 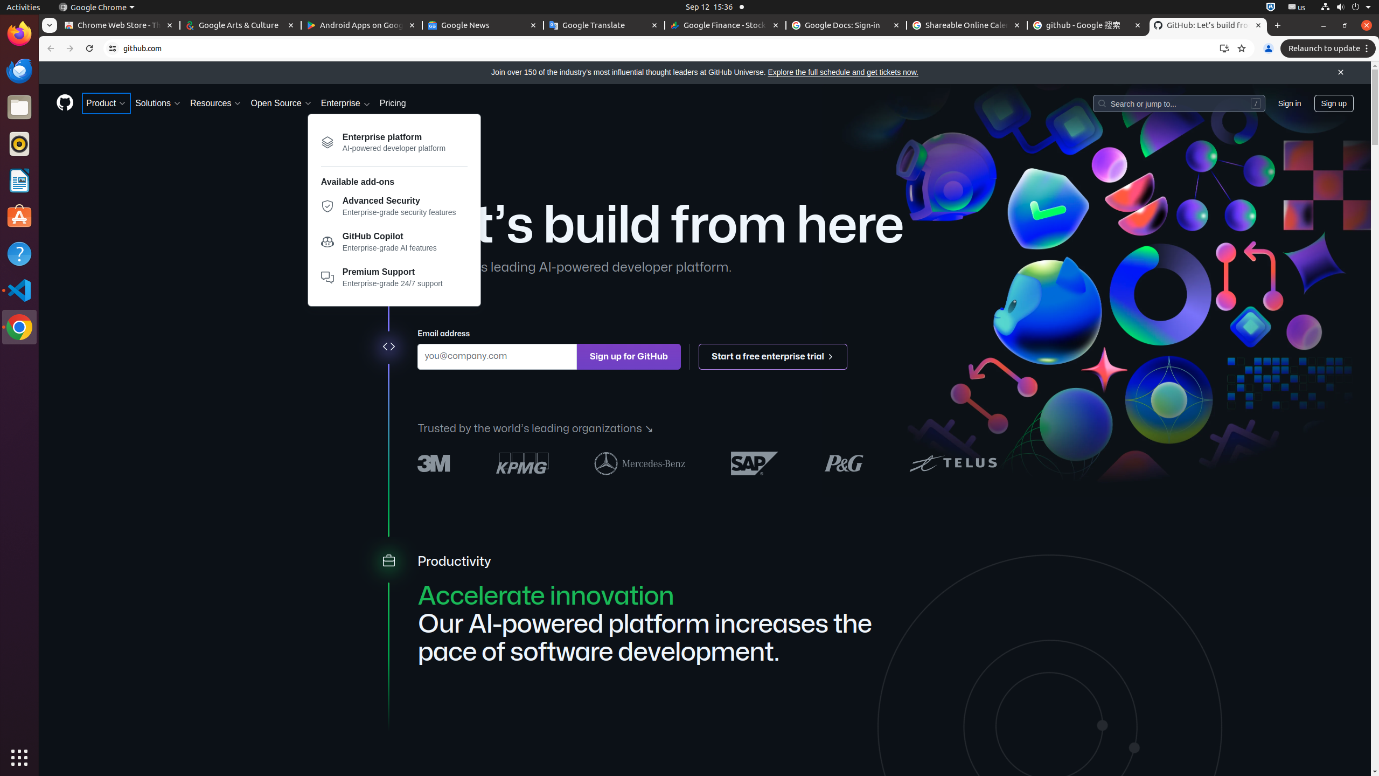 I want to click on Thunderbird Mail, so click(x=19, y=71).